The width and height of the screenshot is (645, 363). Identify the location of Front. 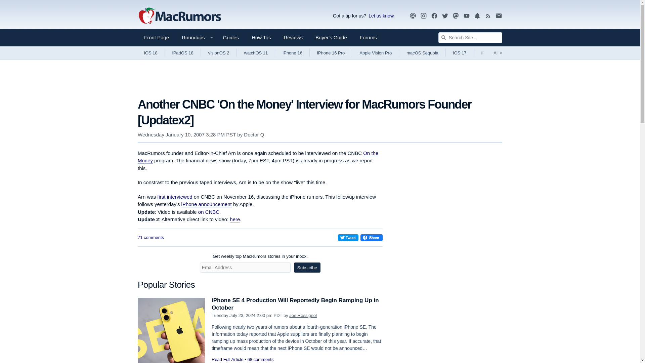
(157, 38).